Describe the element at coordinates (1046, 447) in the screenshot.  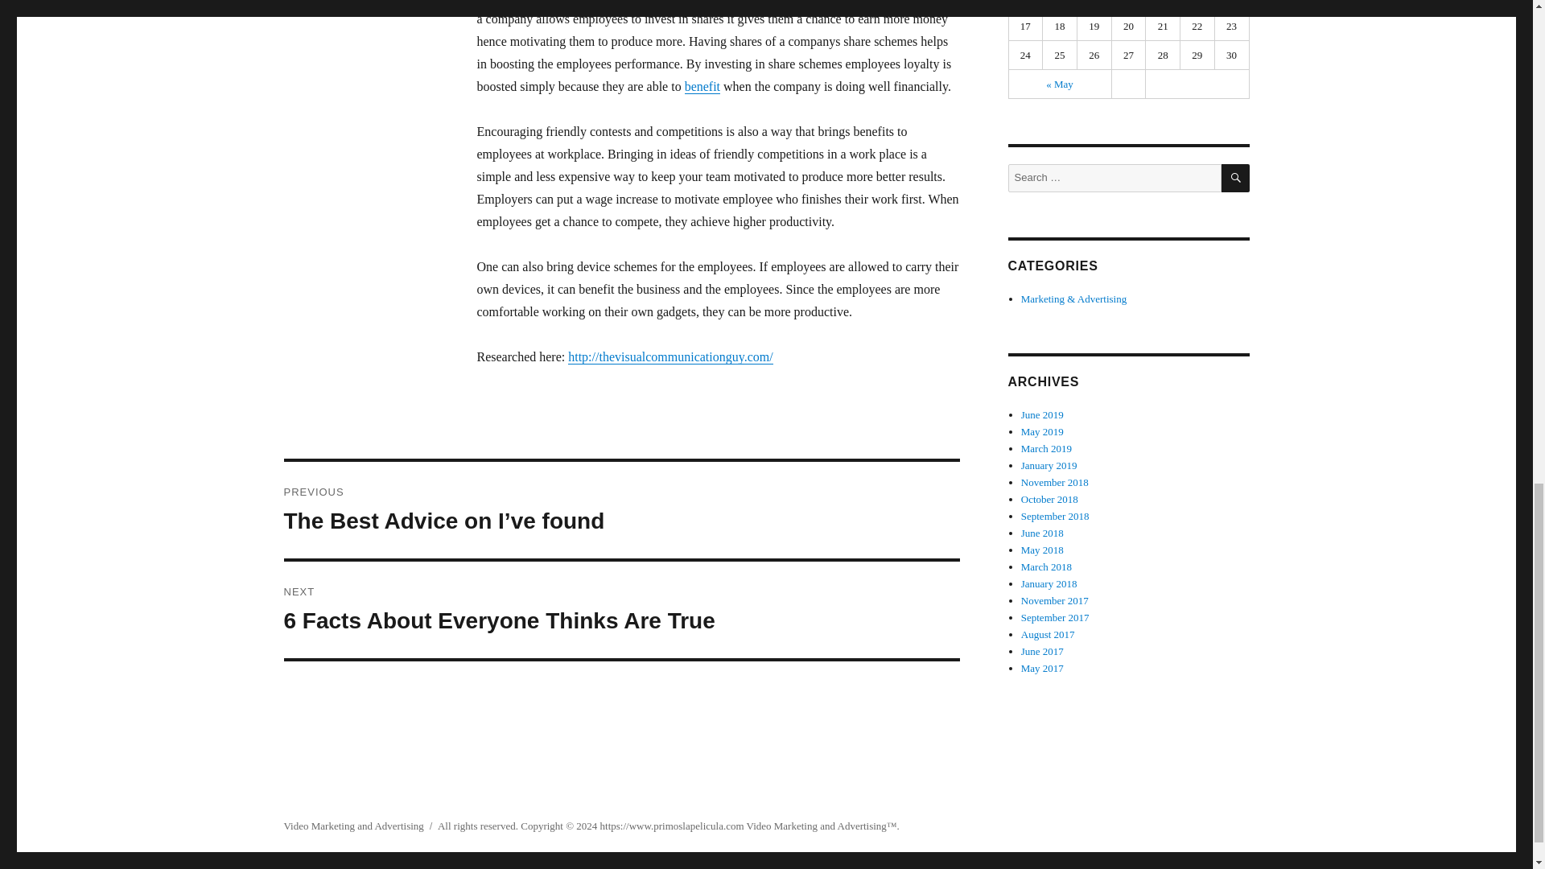
I see `March 2019` at that location.